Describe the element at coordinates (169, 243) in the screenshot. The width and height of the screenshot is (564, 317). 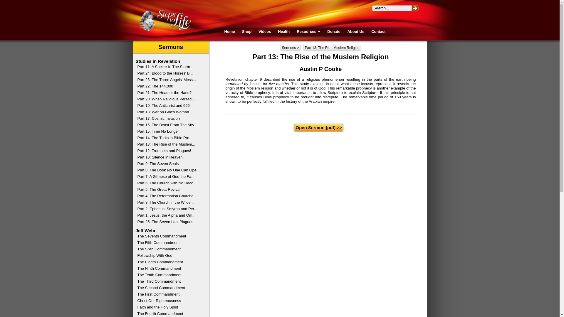
I see `The Fifth Commandment` at that location.